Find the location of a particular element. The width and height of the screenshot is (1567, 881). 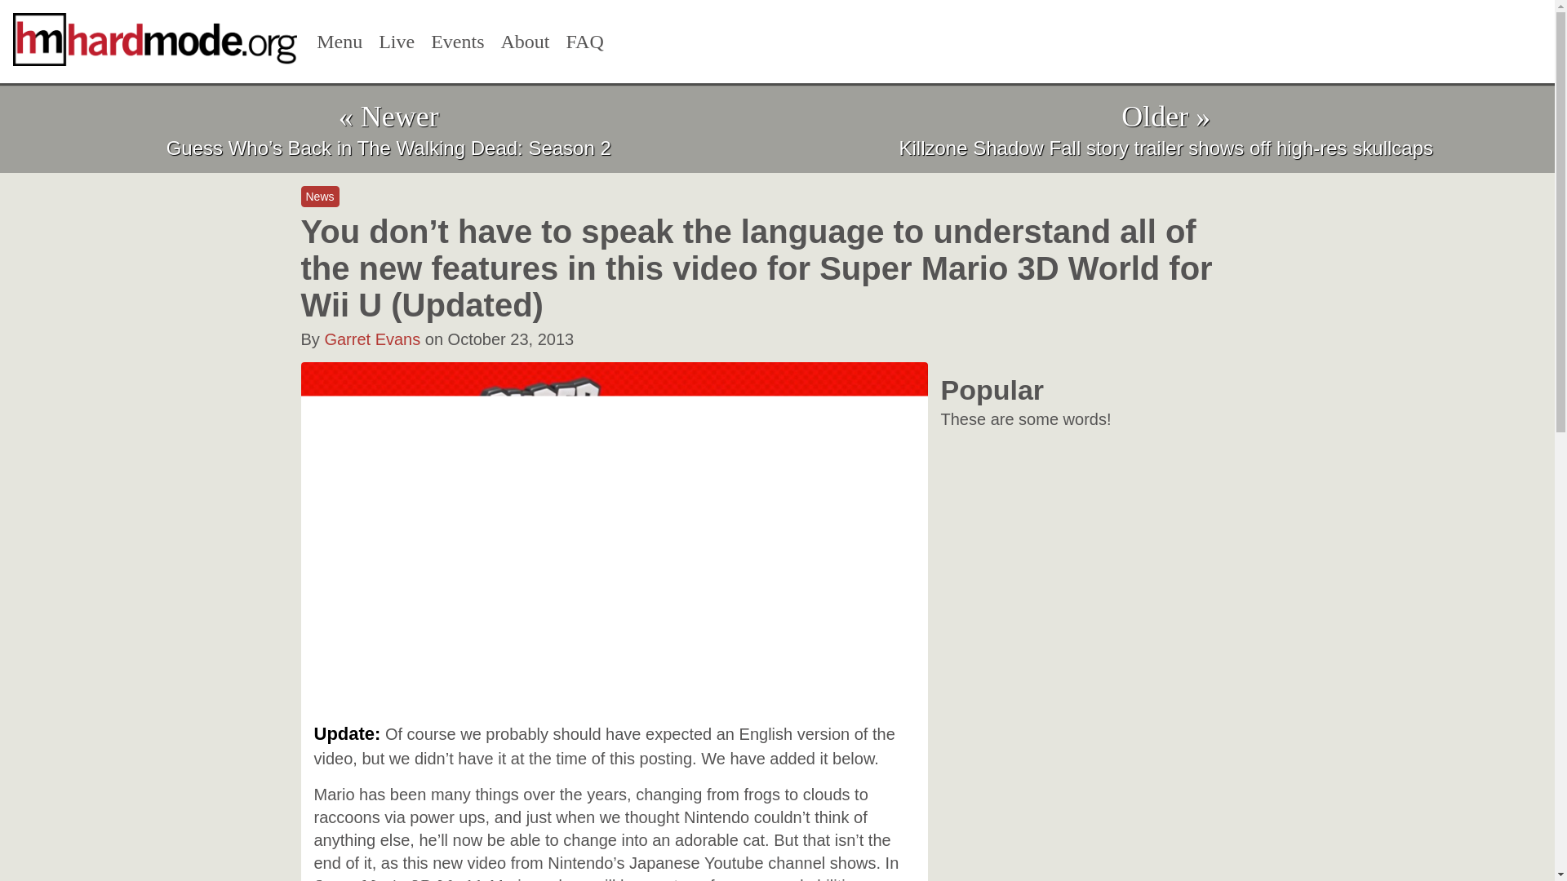

About is located at coordinates (526, 42).